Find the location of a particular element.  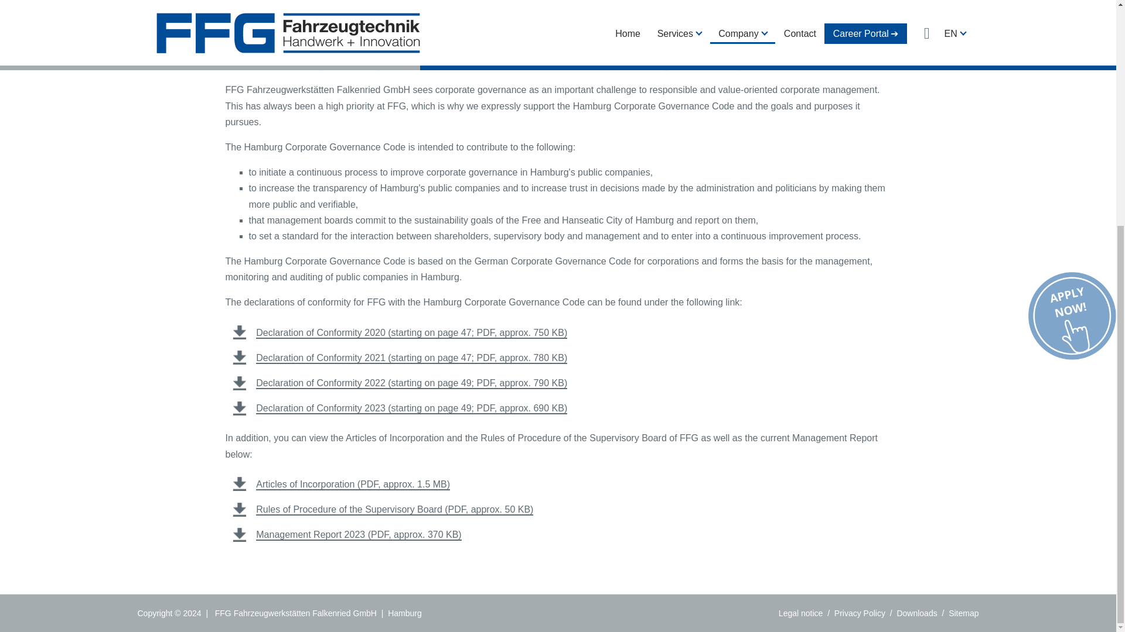

Download Articles of Incorporation is located at coordinates (353, 485).